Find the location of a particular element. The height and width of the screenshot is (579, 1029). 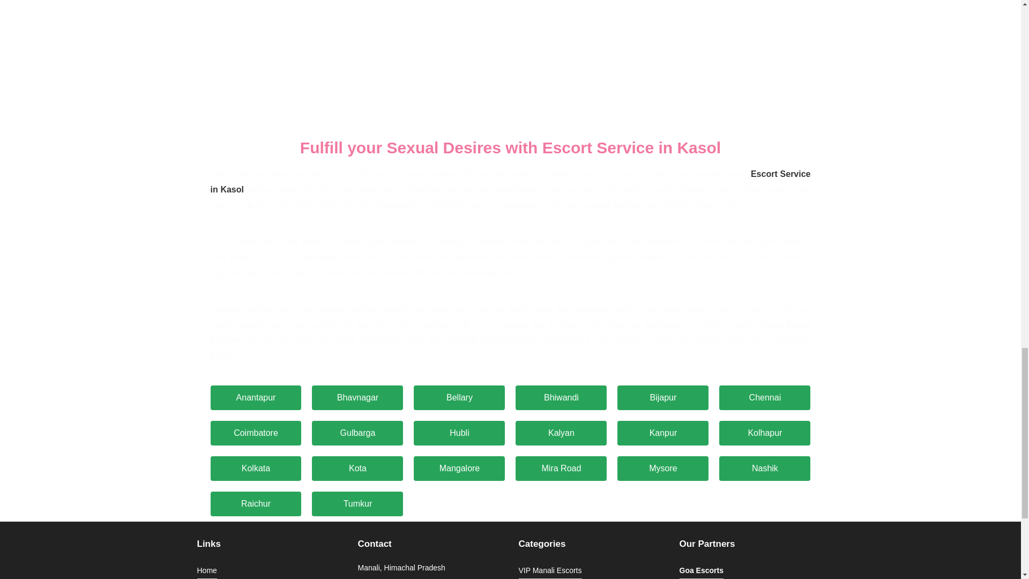

Kalyan is located at coordinates (561, 433).